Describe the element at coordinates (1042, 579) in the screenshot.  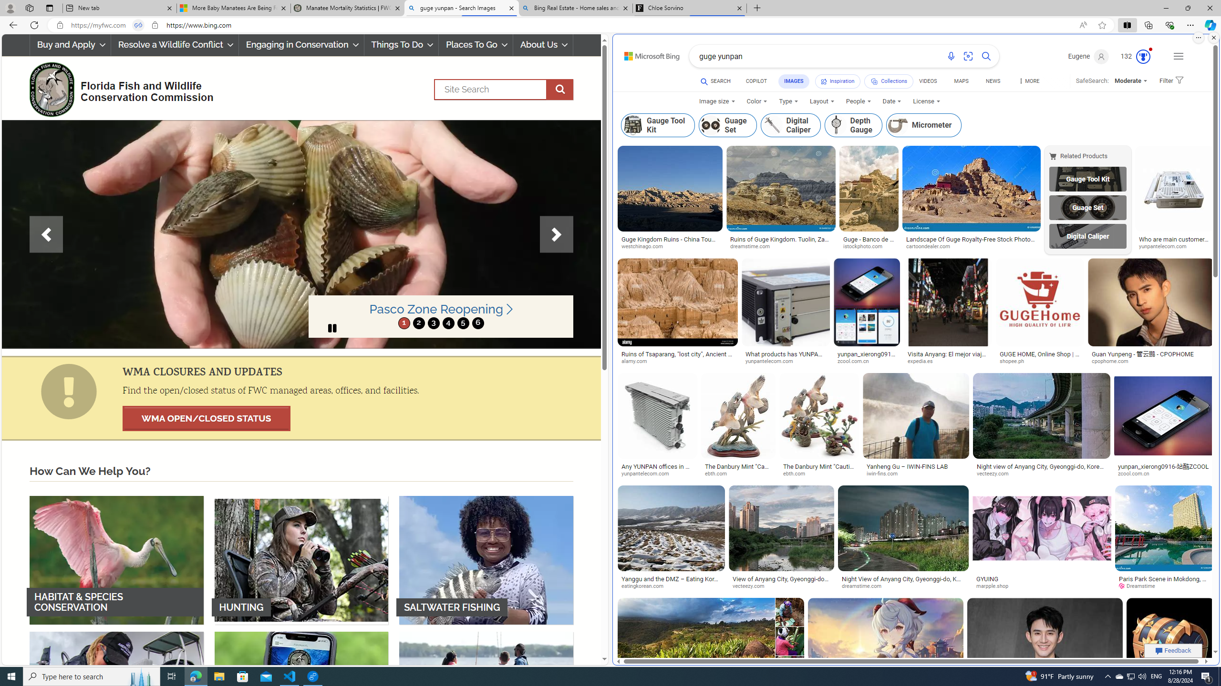
I see `GYUING` at that location.